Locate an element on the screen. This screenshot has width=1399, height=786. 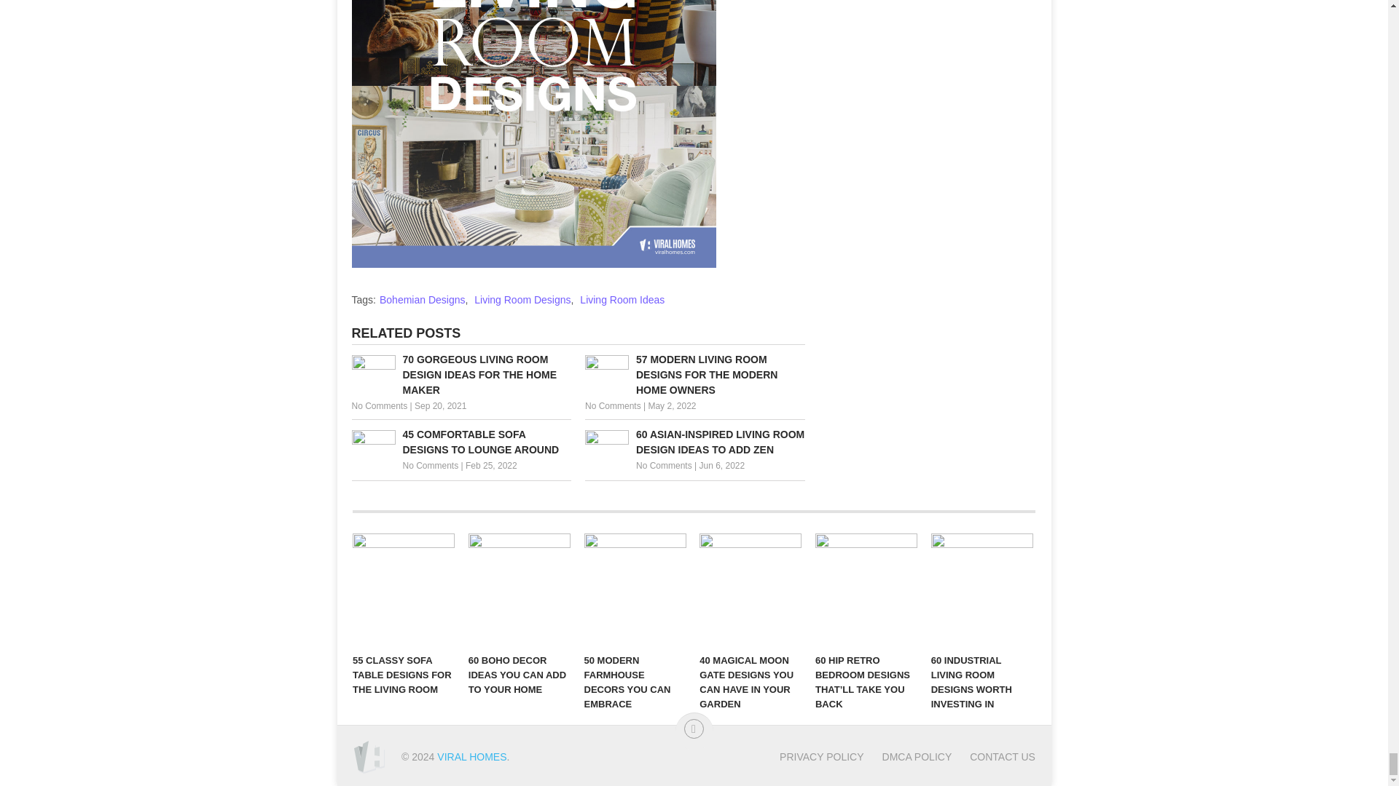
Living Room Designs is located at coordinates (522, 300).